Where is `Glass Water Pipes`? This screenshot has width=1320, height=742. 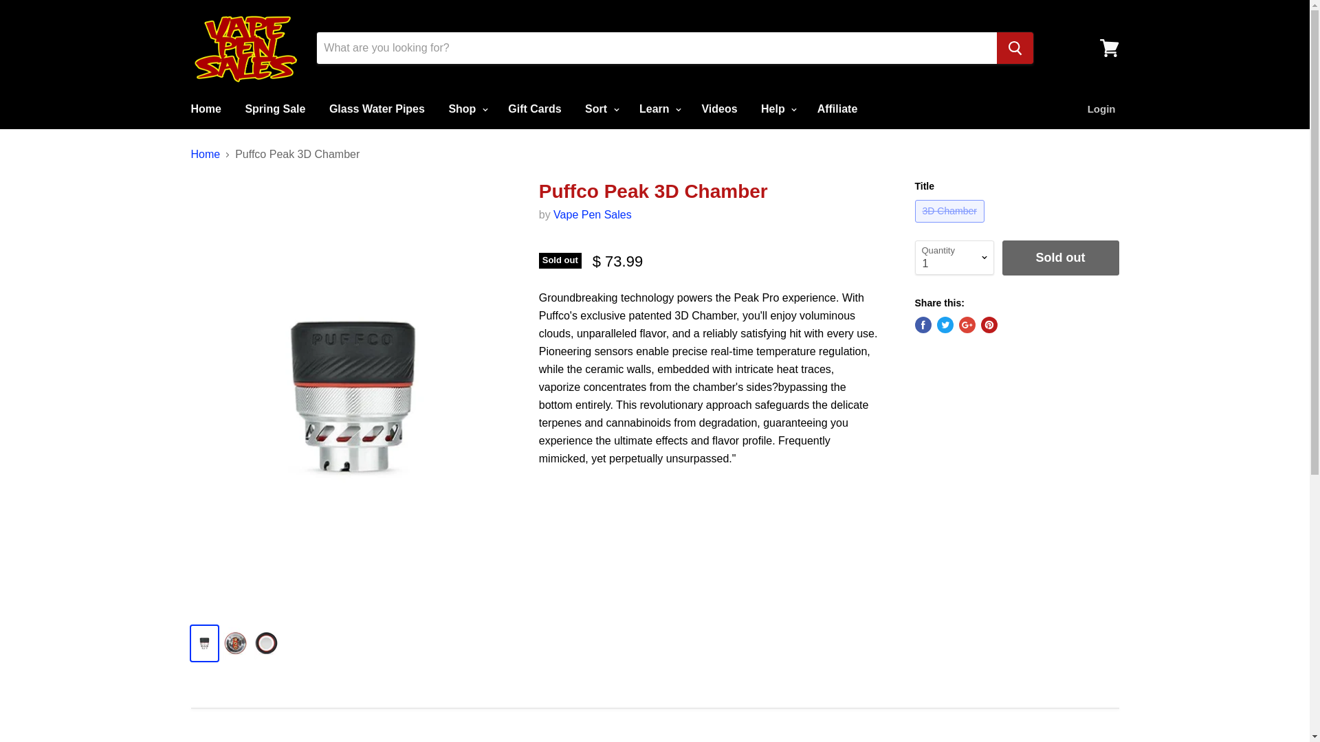 Glass Water Pipes is located at coordinates (377, 109).